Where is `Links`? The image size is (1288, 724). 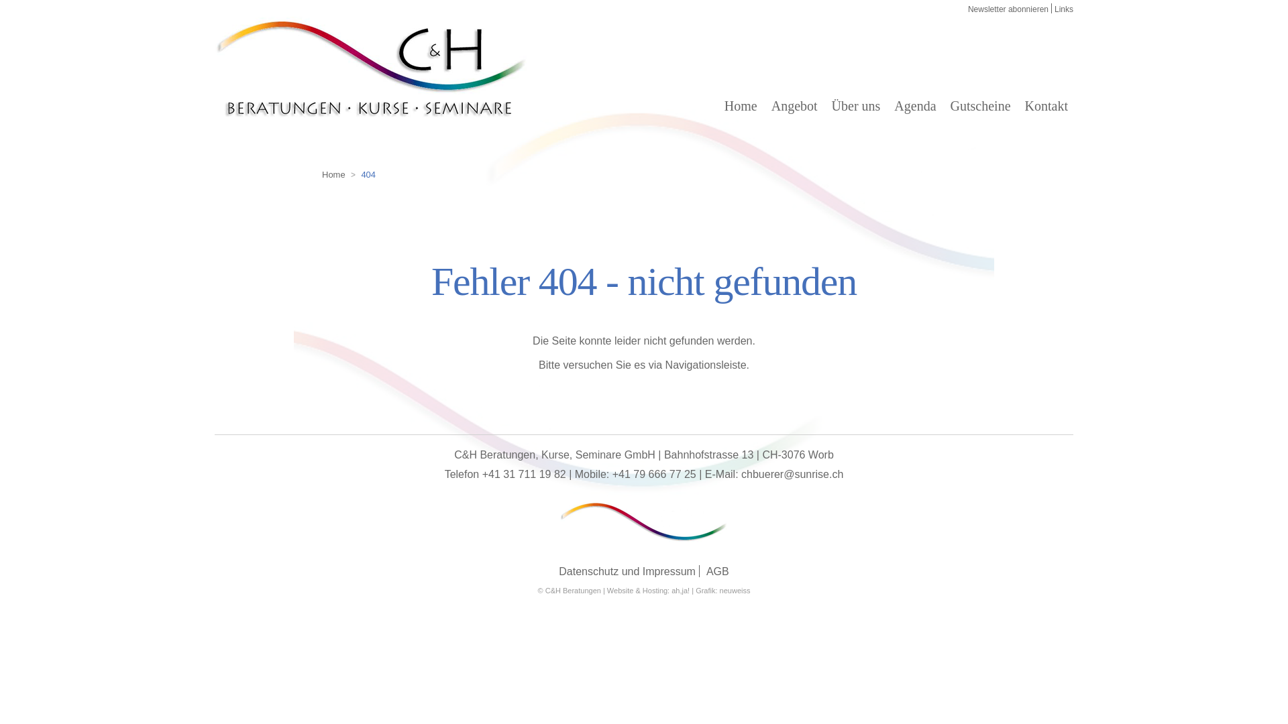
Links is located at coordinates (1064, 9).